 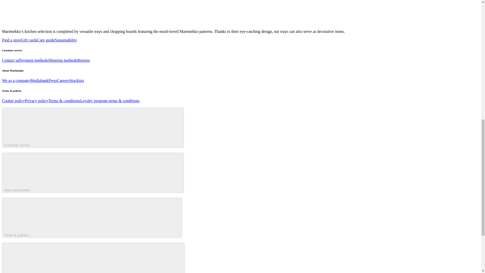 I want to click on Stockists, so click(x=77, y=80).